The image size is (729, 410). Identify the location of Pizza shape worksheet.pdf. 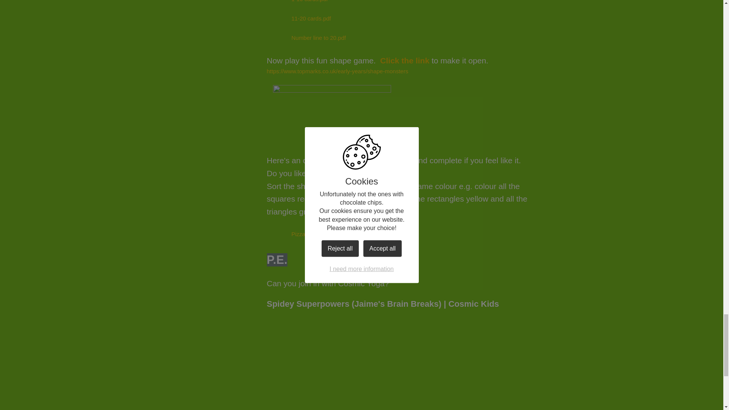
(313, 234).